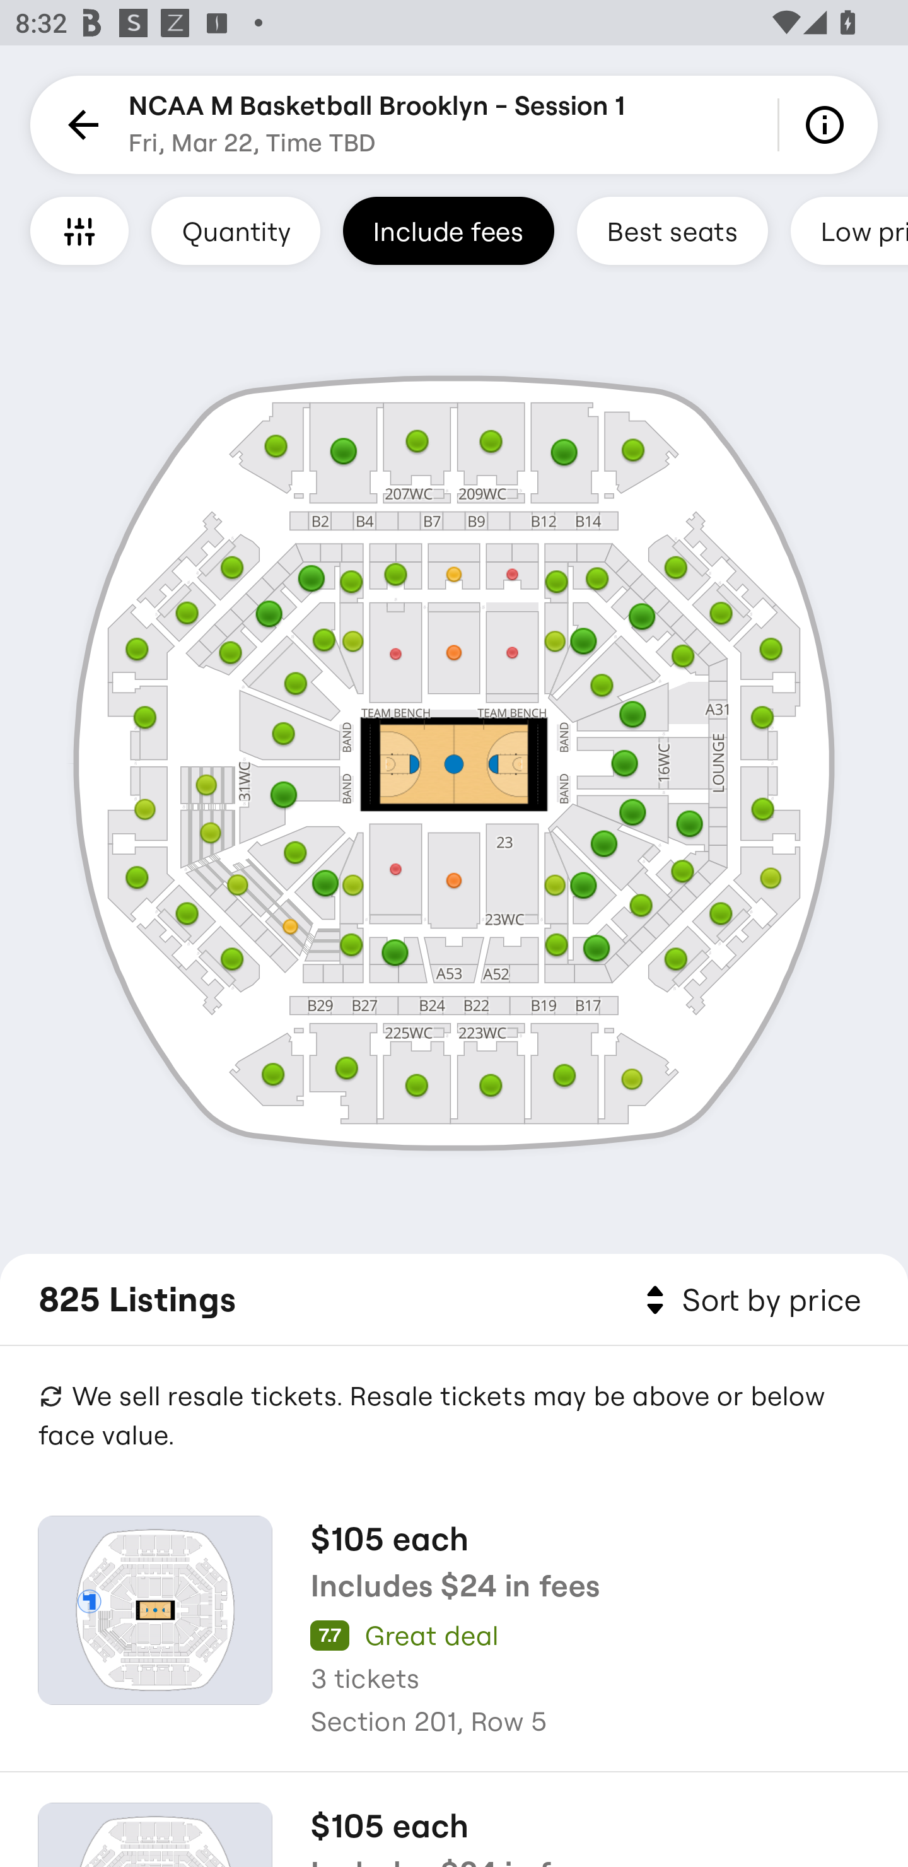 This screenshot has width=908, height=1867. I want to click on Back, so click(79, 125).